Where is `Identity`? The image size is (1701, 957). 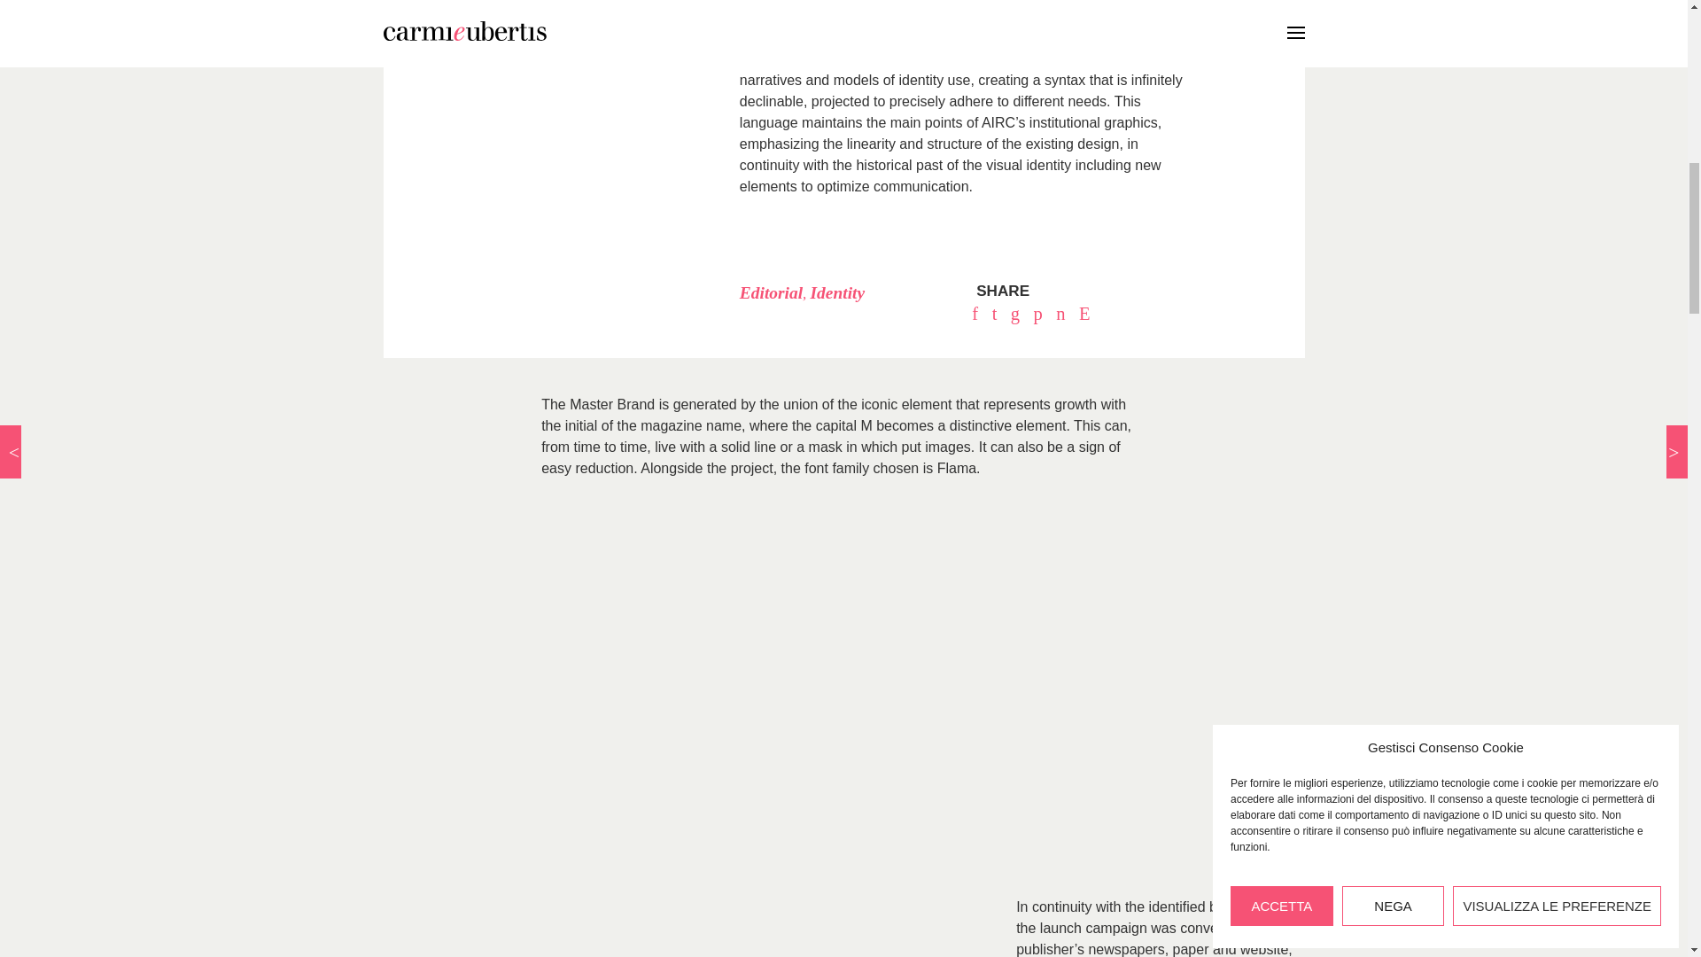
Identity is located at coordinates (838, 292).